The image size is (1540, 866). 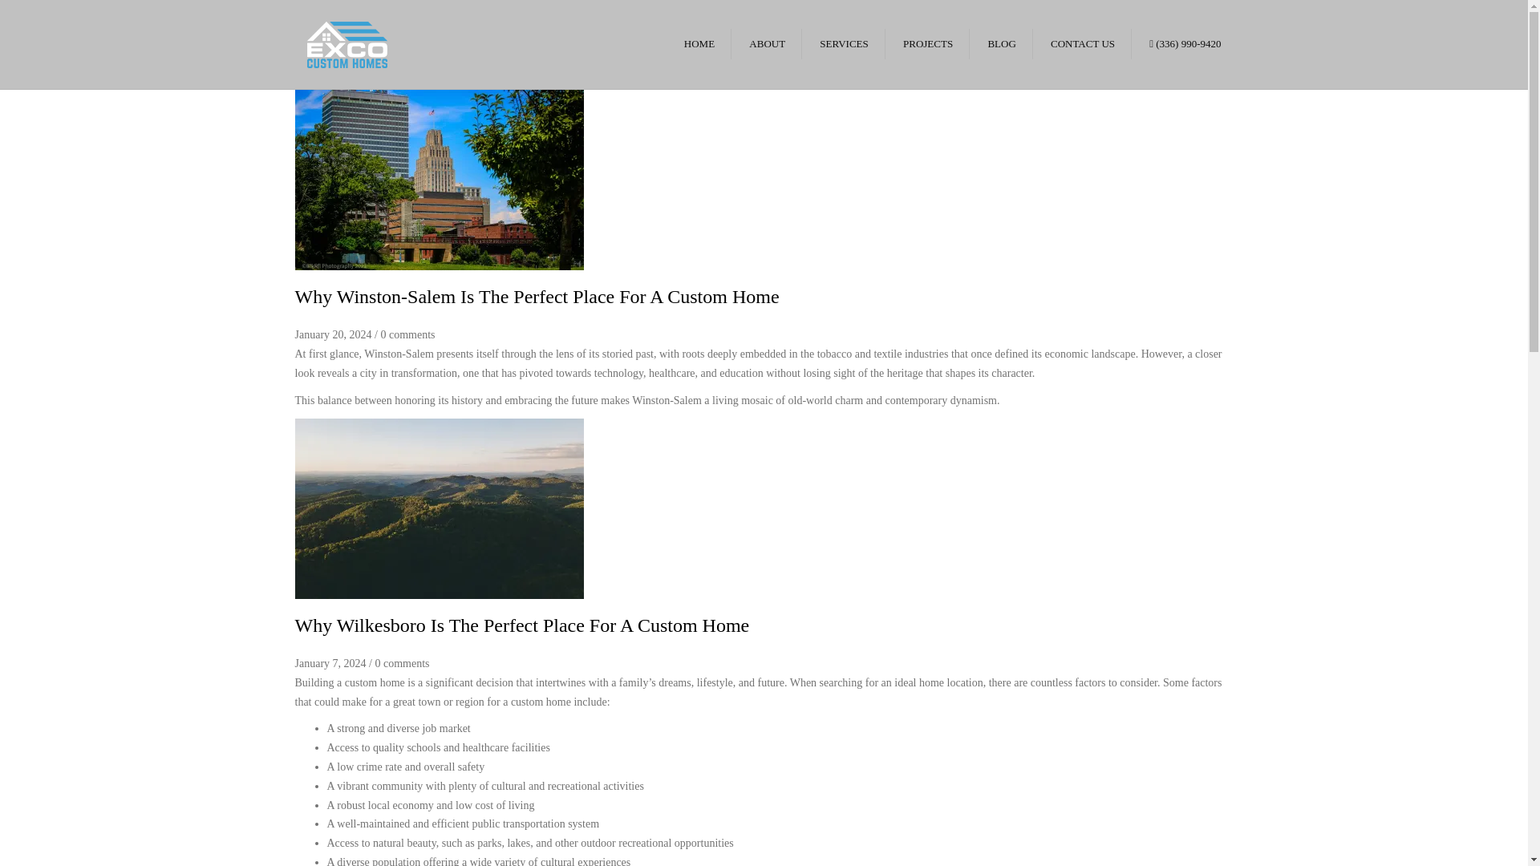 What do you see at coordinates (767, 43) in the screenshot?
I see `ABOUT` at bounding box center [767, 43].